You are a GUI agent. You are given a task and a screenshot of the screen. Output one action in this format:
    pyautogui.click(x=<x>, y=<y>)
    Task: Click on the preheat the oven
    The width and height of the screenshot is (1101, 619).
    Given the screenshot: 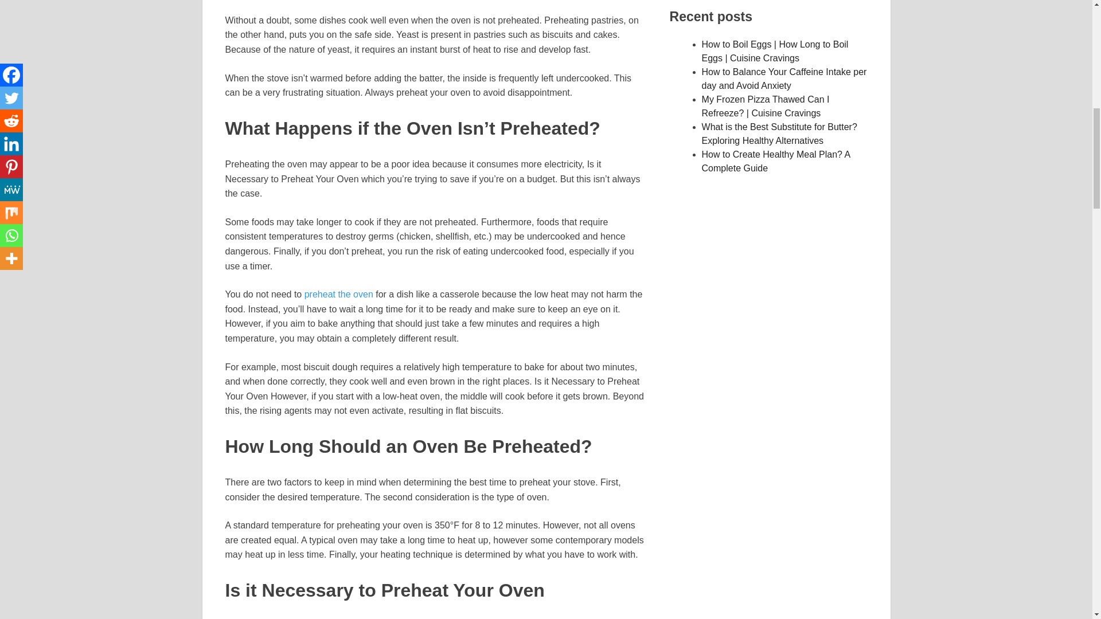 What is the action you would take?
    pyautogui.click(x=338, y=294)
    